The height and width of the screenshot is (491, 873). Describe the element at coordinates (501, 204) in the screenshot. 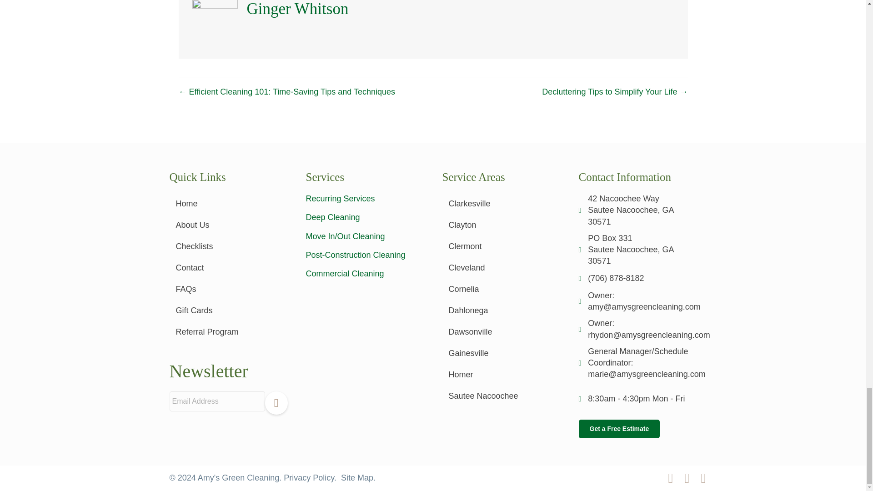

I see `Clarkesville` at that location.